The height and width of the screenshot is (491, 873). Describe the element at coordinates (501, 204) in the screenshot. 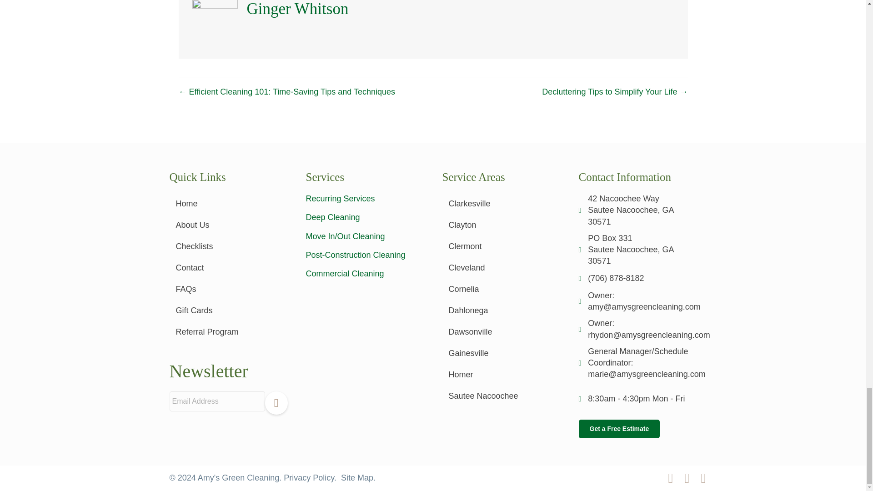

I see `Clarkesville` at that location.